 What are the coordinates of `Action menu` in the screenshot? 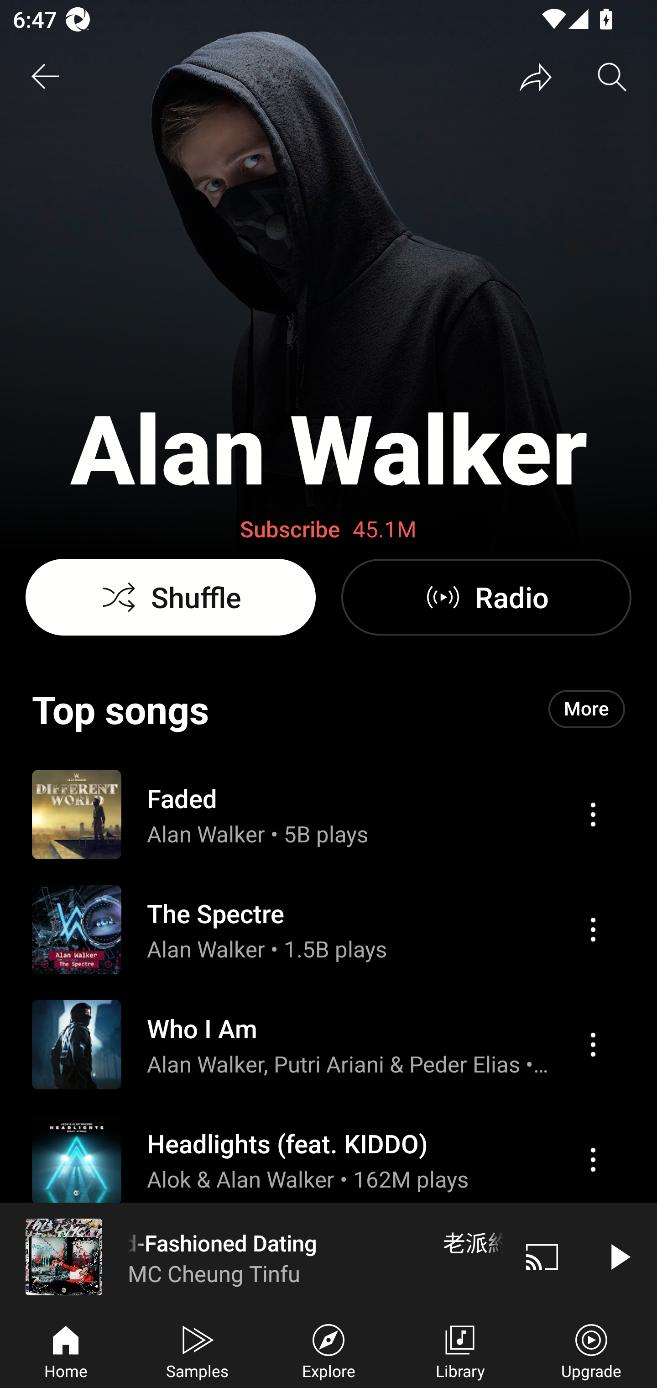 It's located at (328, 1264).